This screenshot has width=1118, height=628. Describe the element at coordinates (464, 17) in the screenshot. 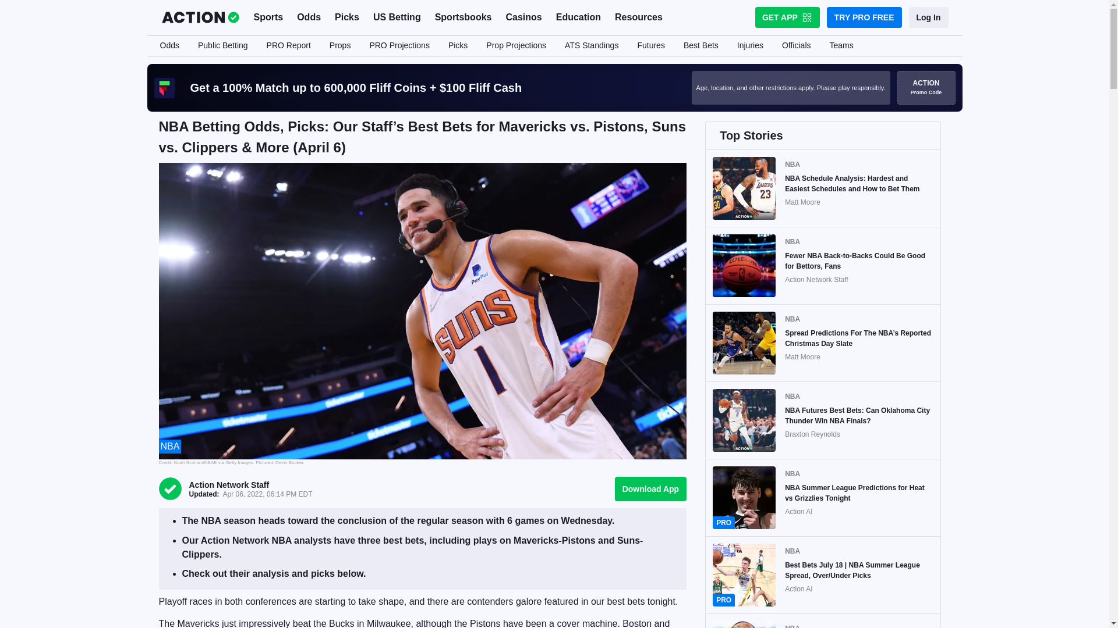

I see `Sportsbooks` at that location.